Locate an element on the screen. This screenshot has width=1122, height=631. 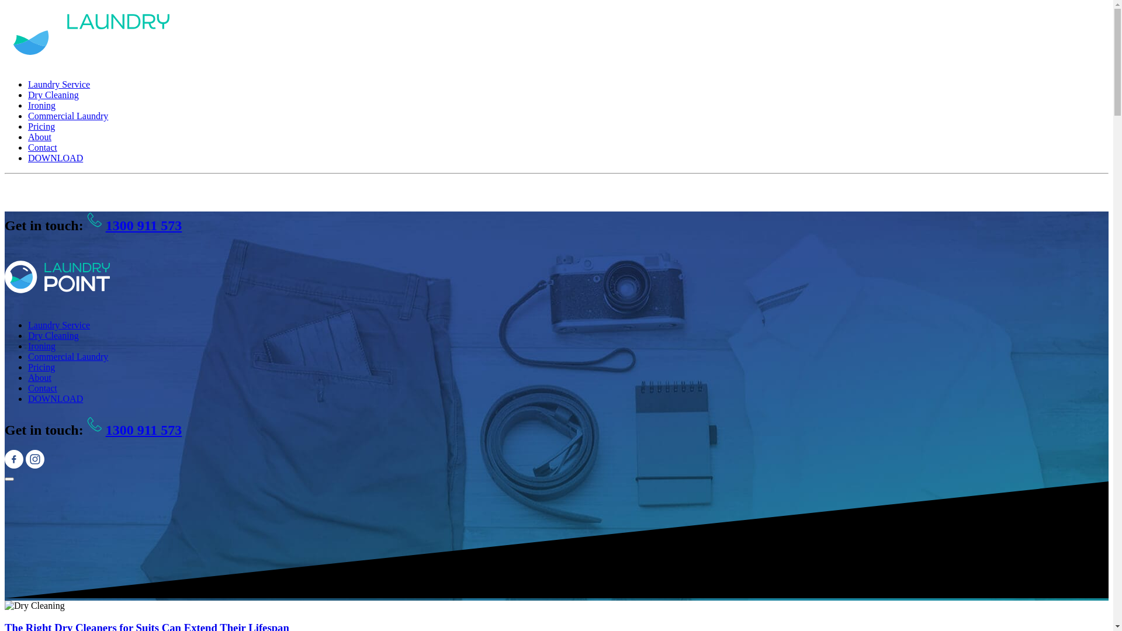
1300 911 573 is located at coordinates (134, 430).